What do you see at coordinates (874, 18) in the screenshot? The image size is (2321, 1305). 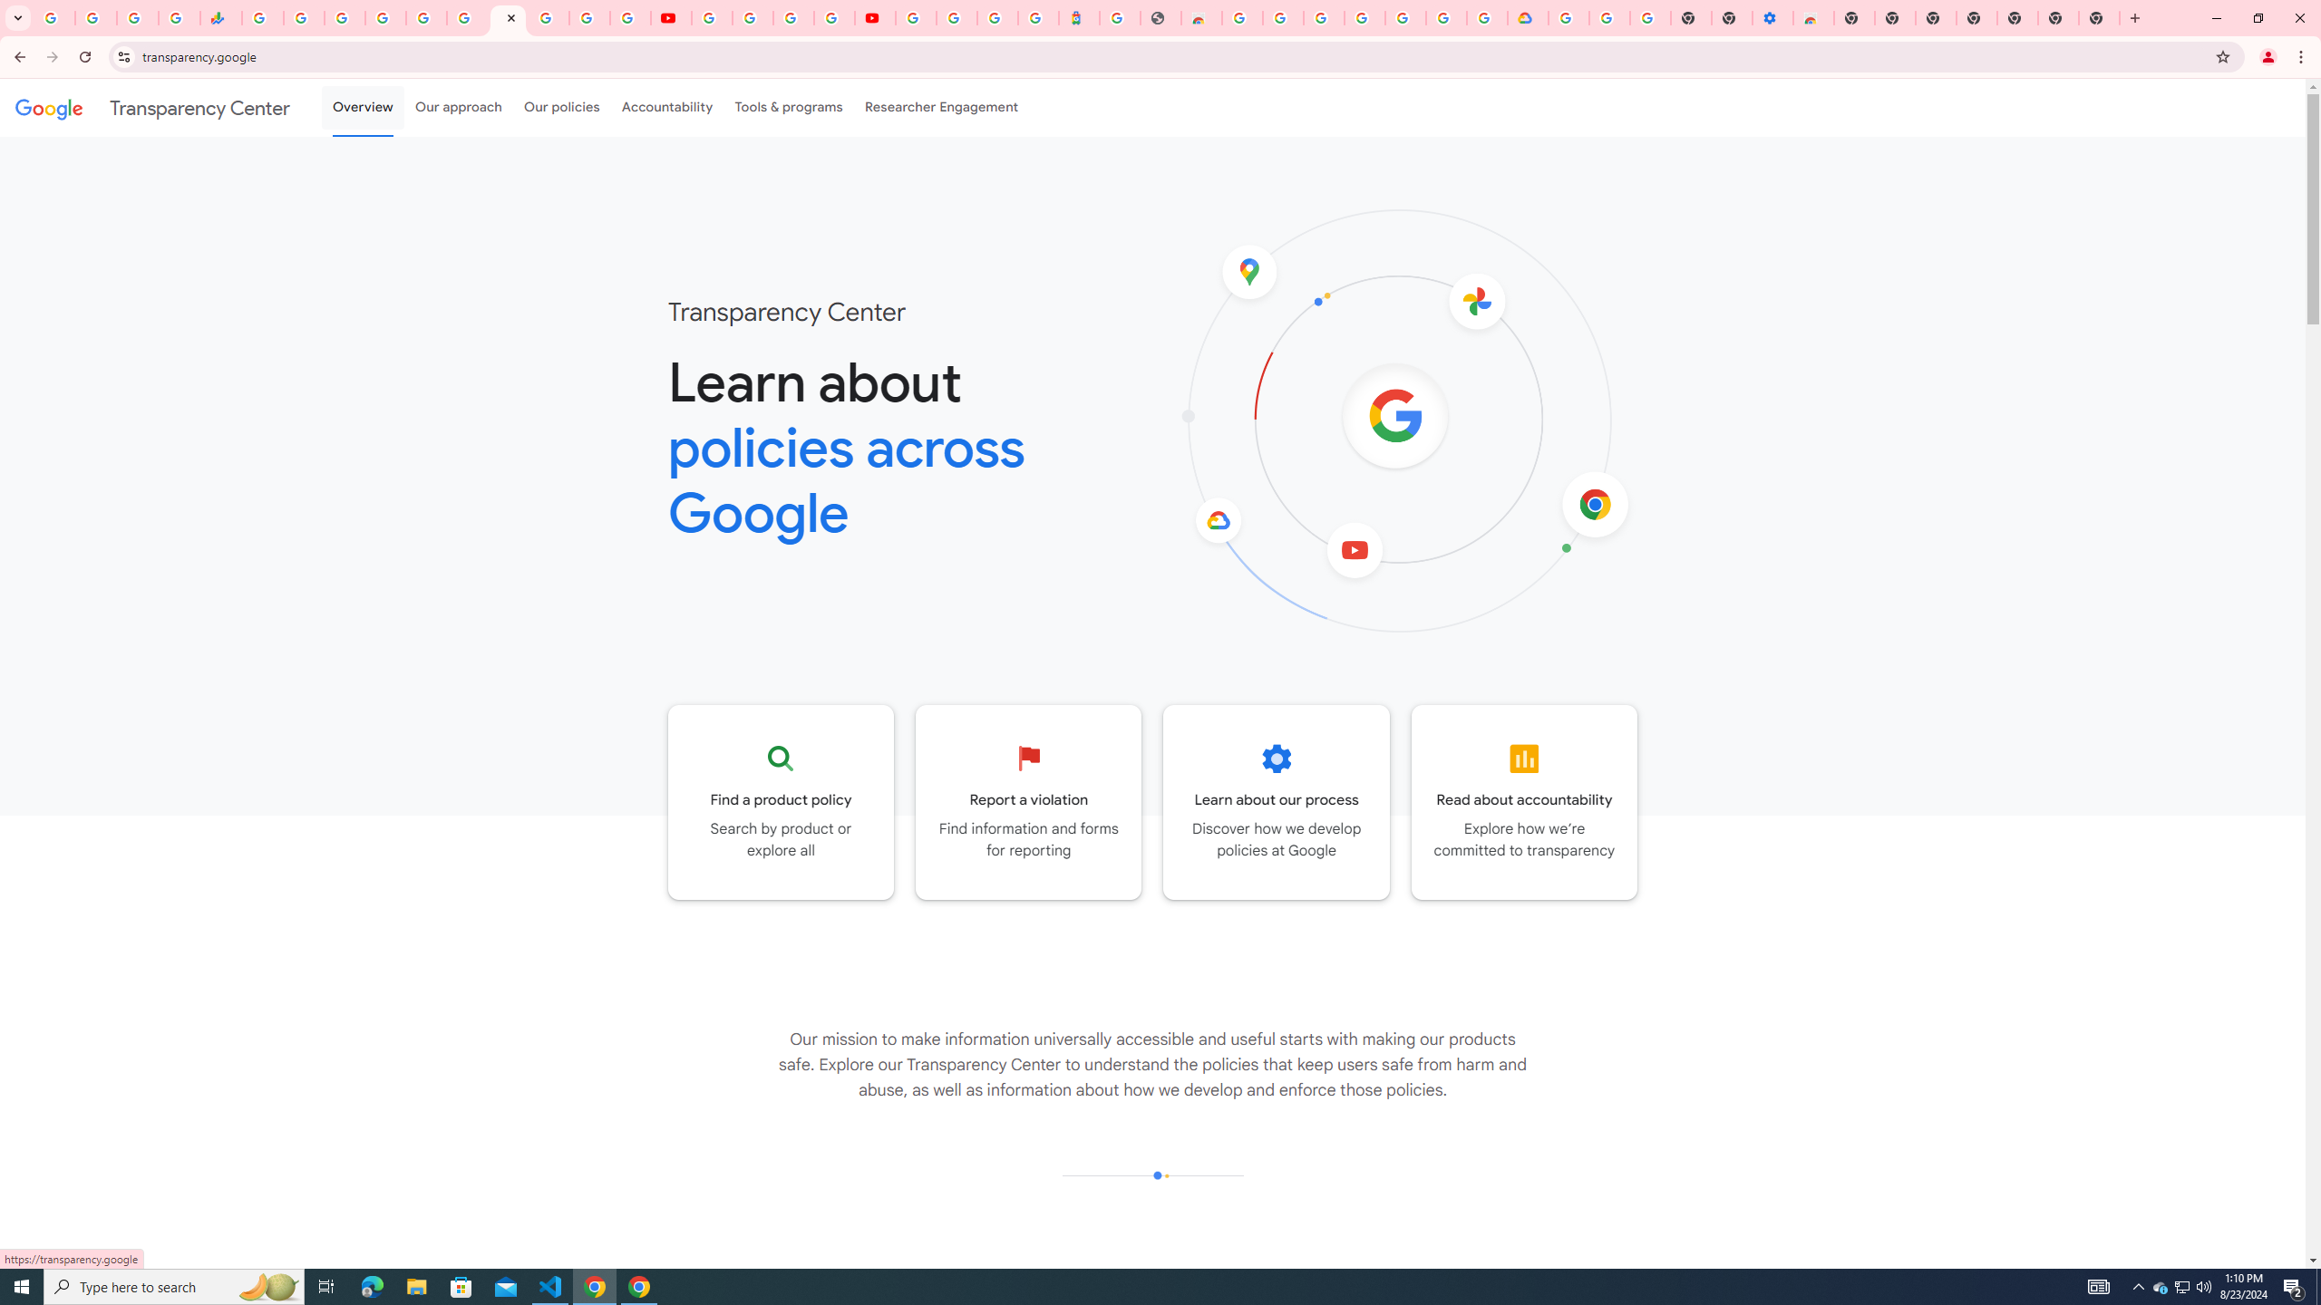 I see `Content Creator Programs & Opportunities - YouTube Creators` at bounding box center [874, 18].